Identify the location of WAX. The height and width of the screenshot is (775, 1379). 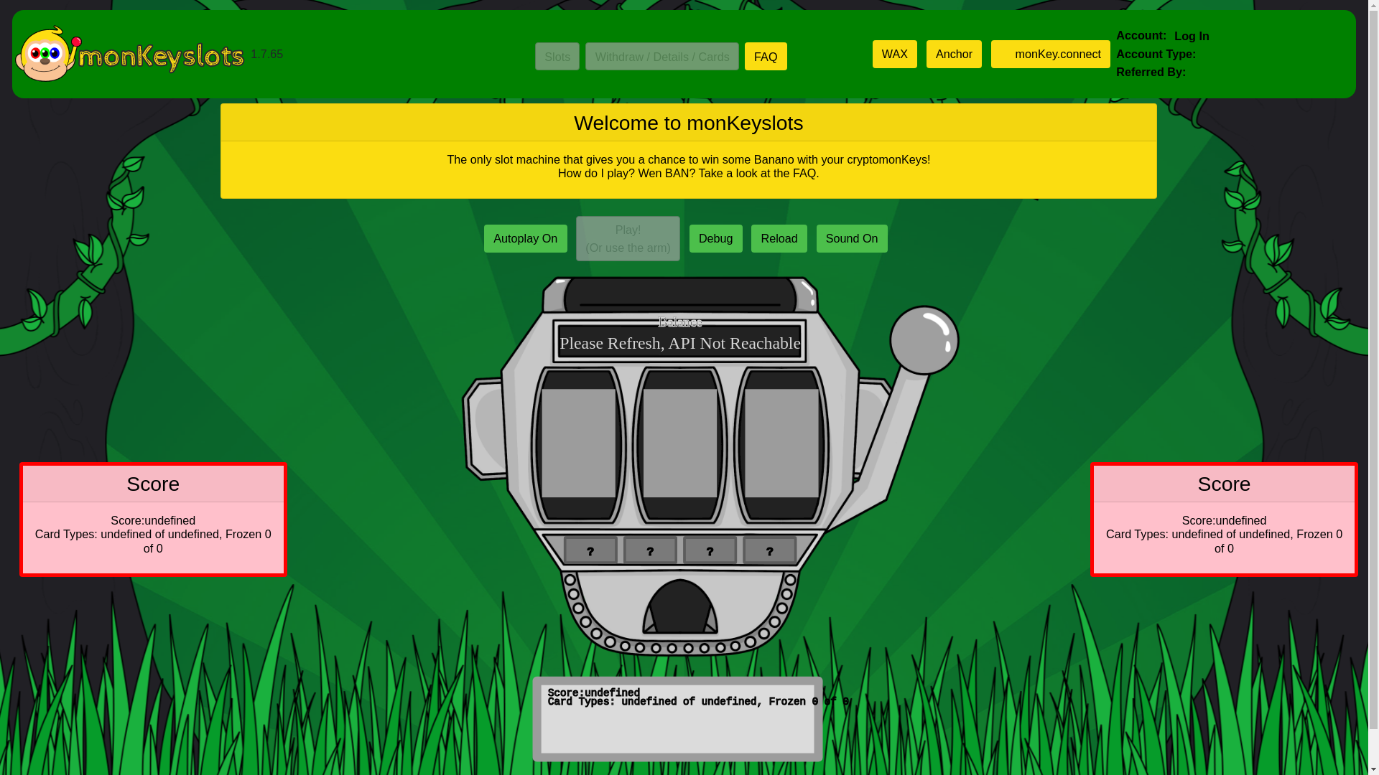
(895, 54).